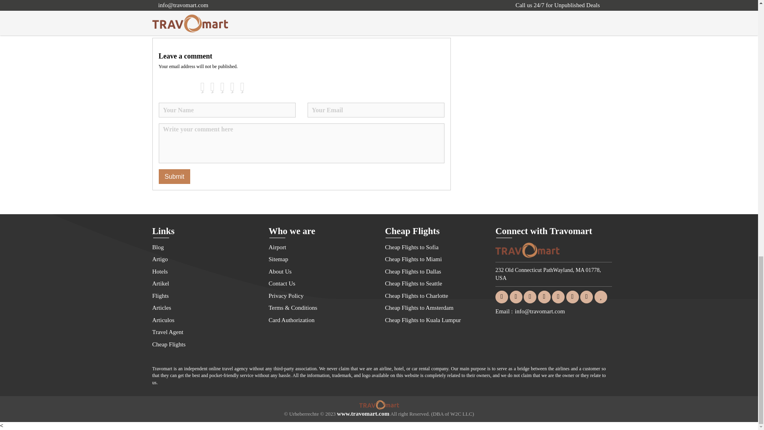 This screenshot has width=764, height=430. I want to click on Trust Pilot, so click(601, 296).